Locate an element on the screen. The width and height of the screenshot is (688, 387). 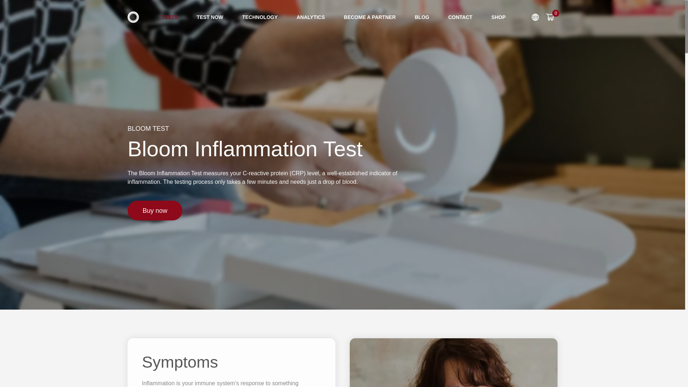
CONTACT is located at coordinates (460, 17).